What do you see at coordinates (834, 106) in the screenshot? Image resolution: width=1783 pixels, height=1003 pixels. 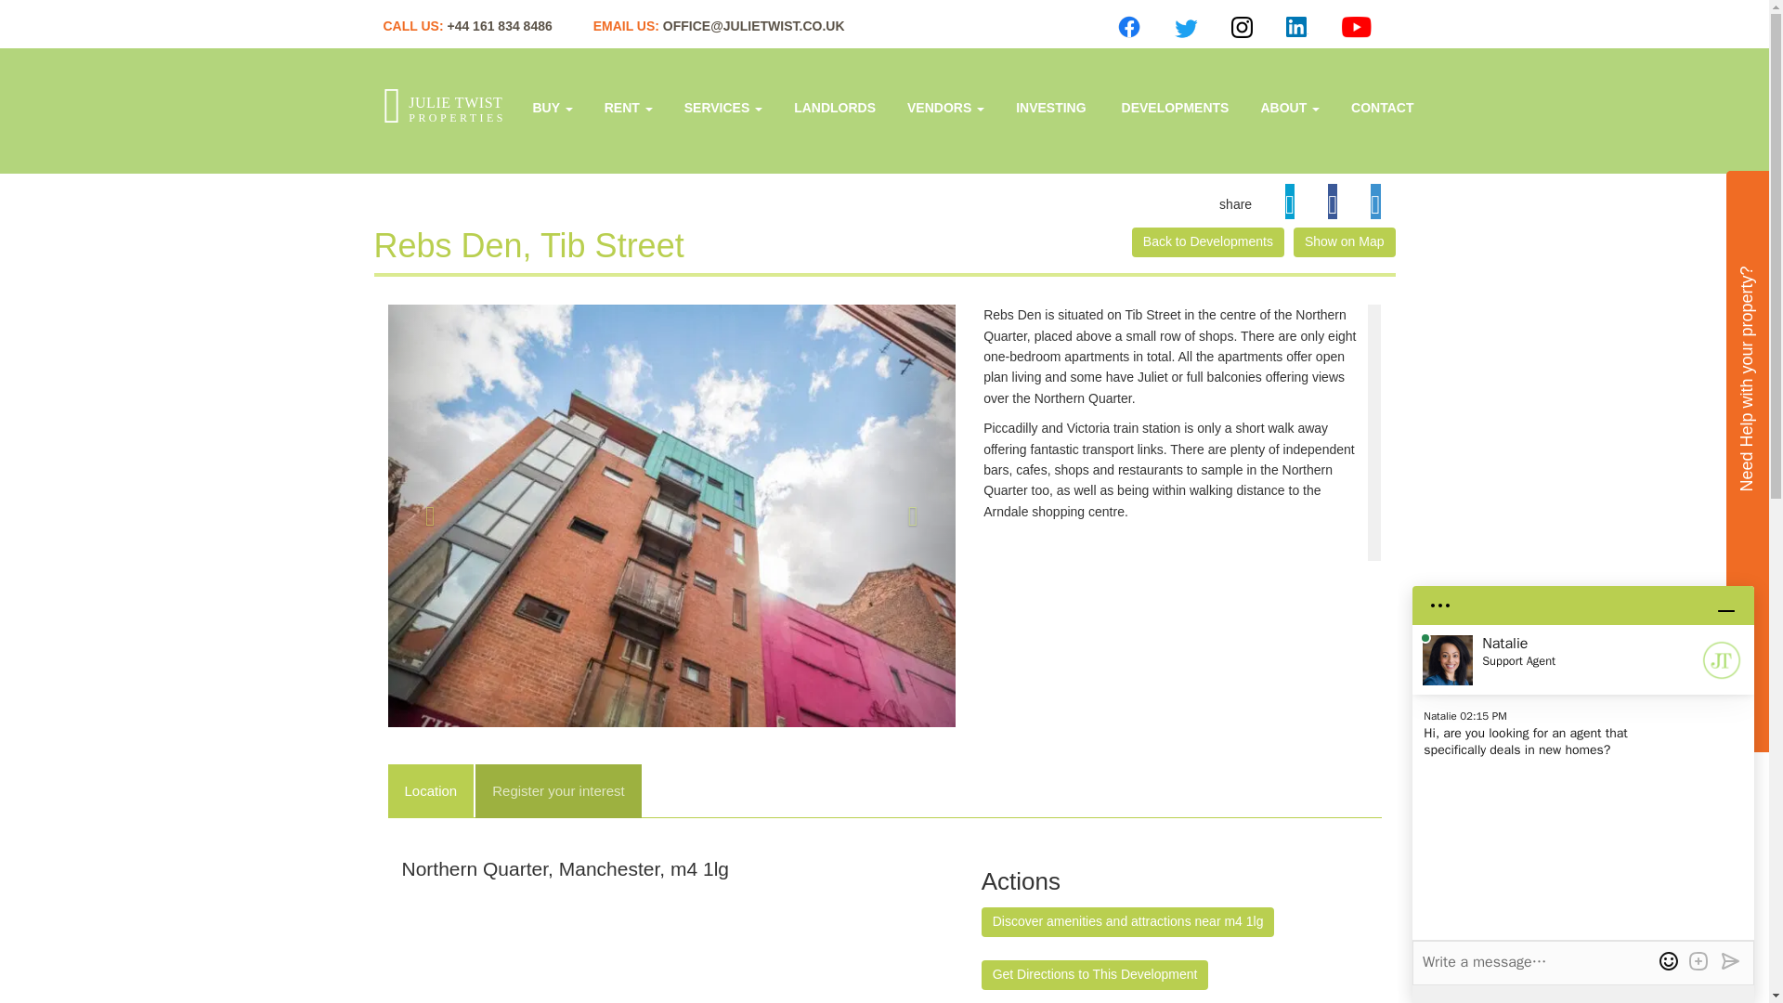 I see `Services` at bounding box center [834, 106].